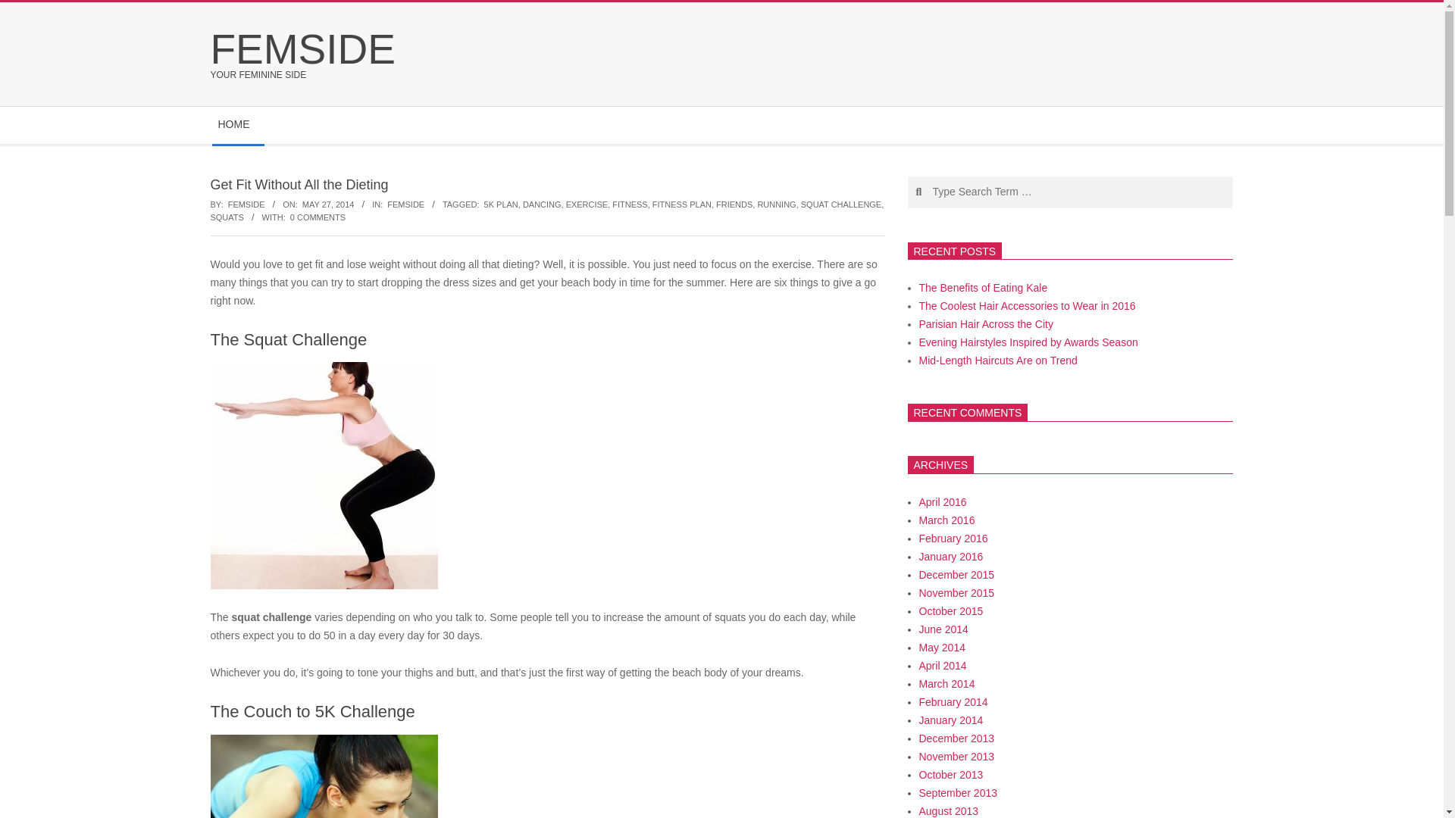  Describe the element at coordinates (246, 204) in the screenshot. I see `Posts by FemSide` at that location.